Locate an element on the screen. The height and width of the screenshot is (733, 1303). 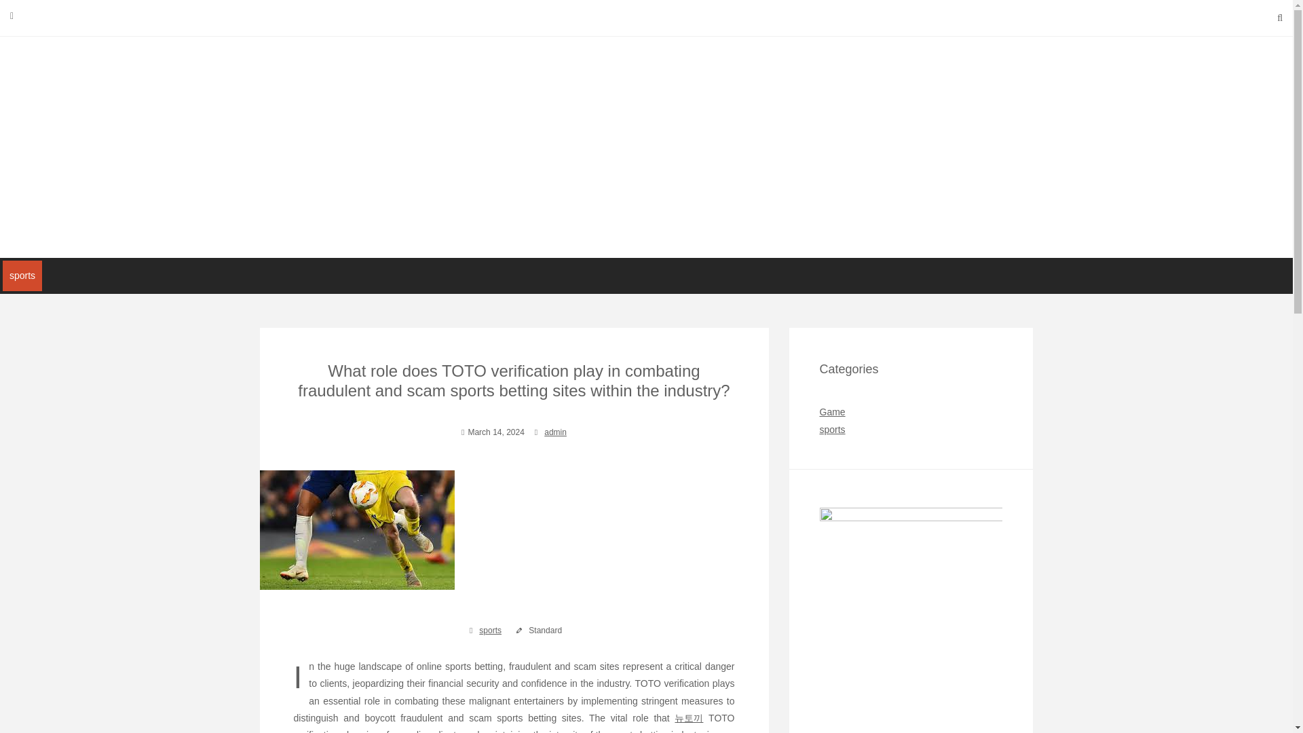
Game is located at coordinates (646, 147).